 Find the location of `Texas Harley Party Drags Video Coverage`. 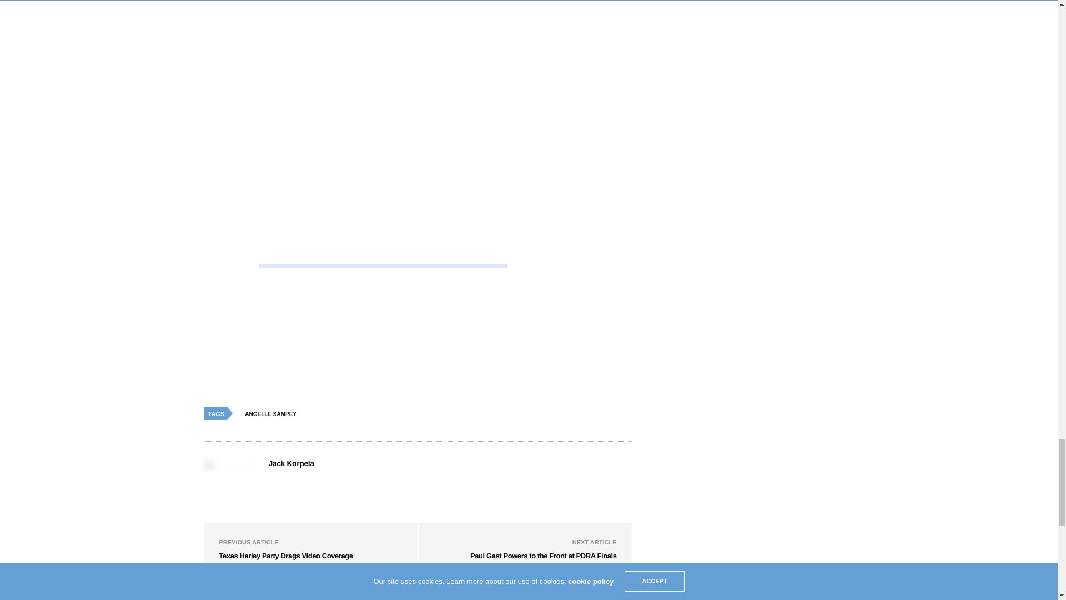

Texas Harley Party Drags Video Coverage is located at coordinates (285, 556).